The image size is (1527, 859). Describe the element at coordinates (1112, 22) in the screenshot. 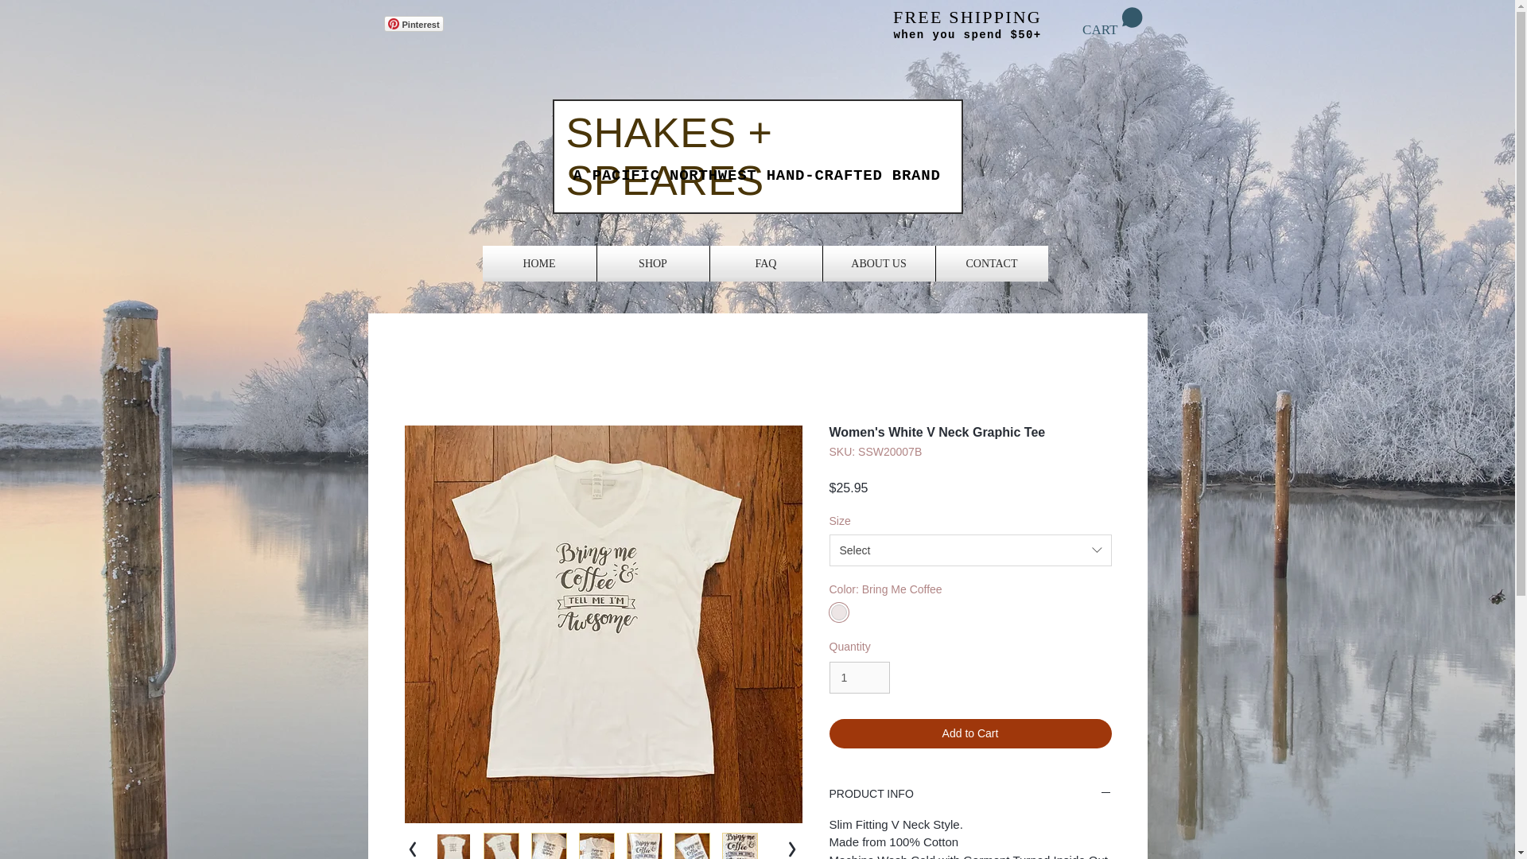

I see `CART` at that location.